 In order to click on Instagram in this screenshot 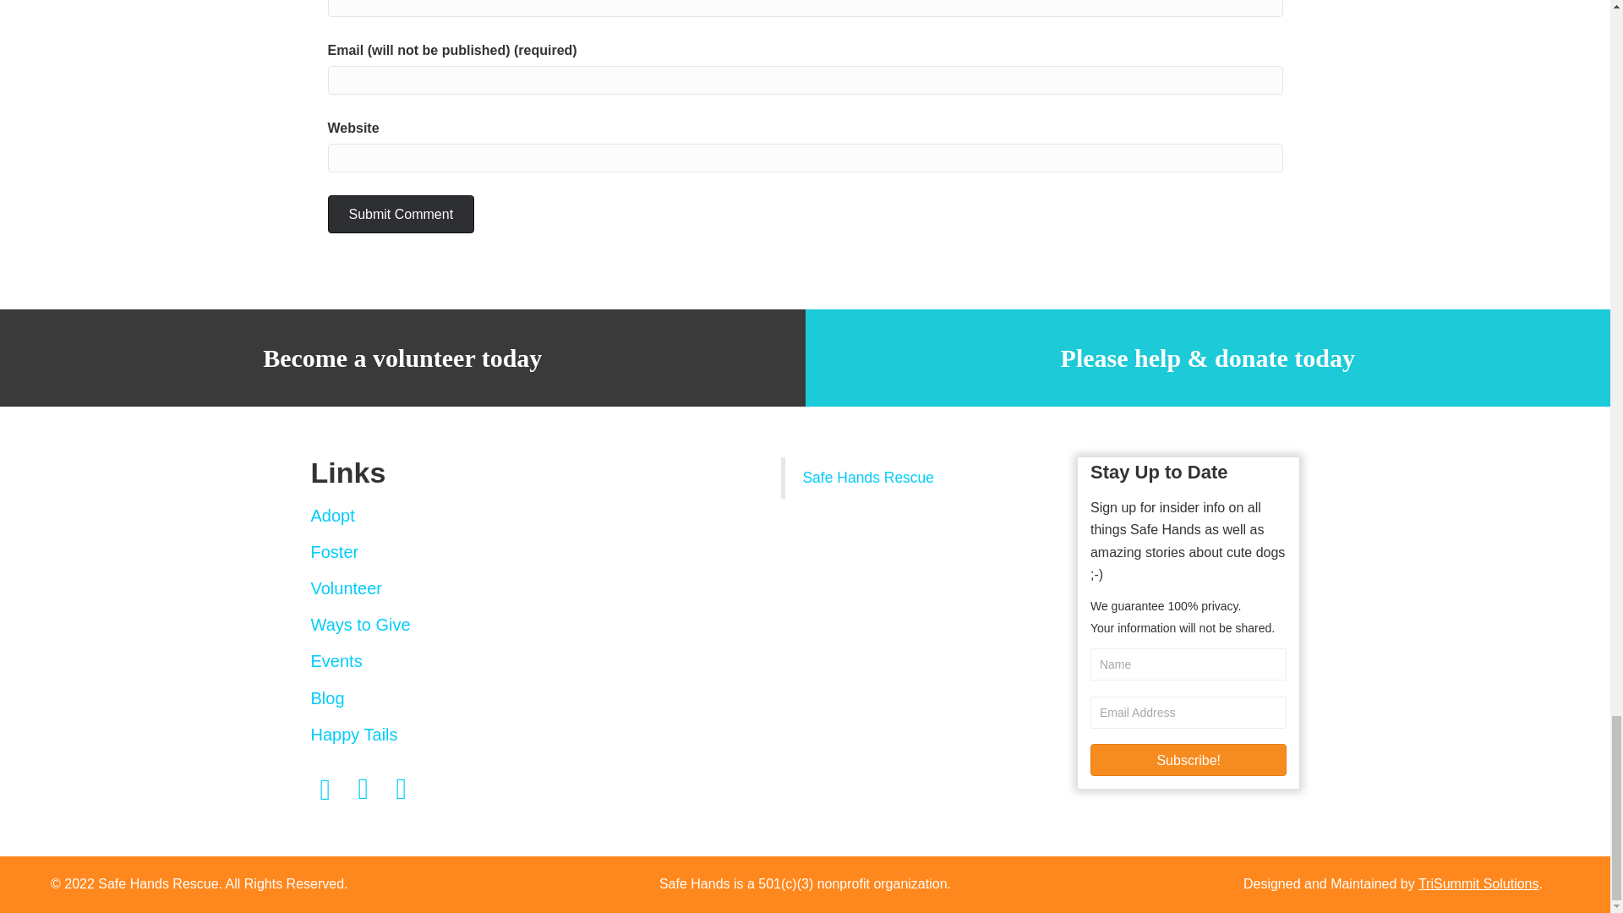, I will do `click(363, 789)`.